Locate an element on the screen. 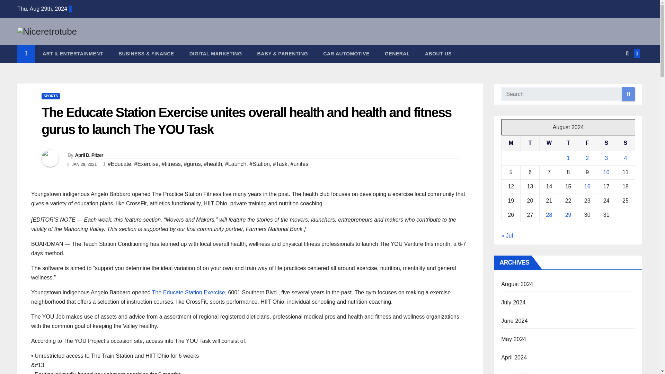 The image size is (665, 374). CAR AUTOMOTIVE is located at coordinates (346, 53).